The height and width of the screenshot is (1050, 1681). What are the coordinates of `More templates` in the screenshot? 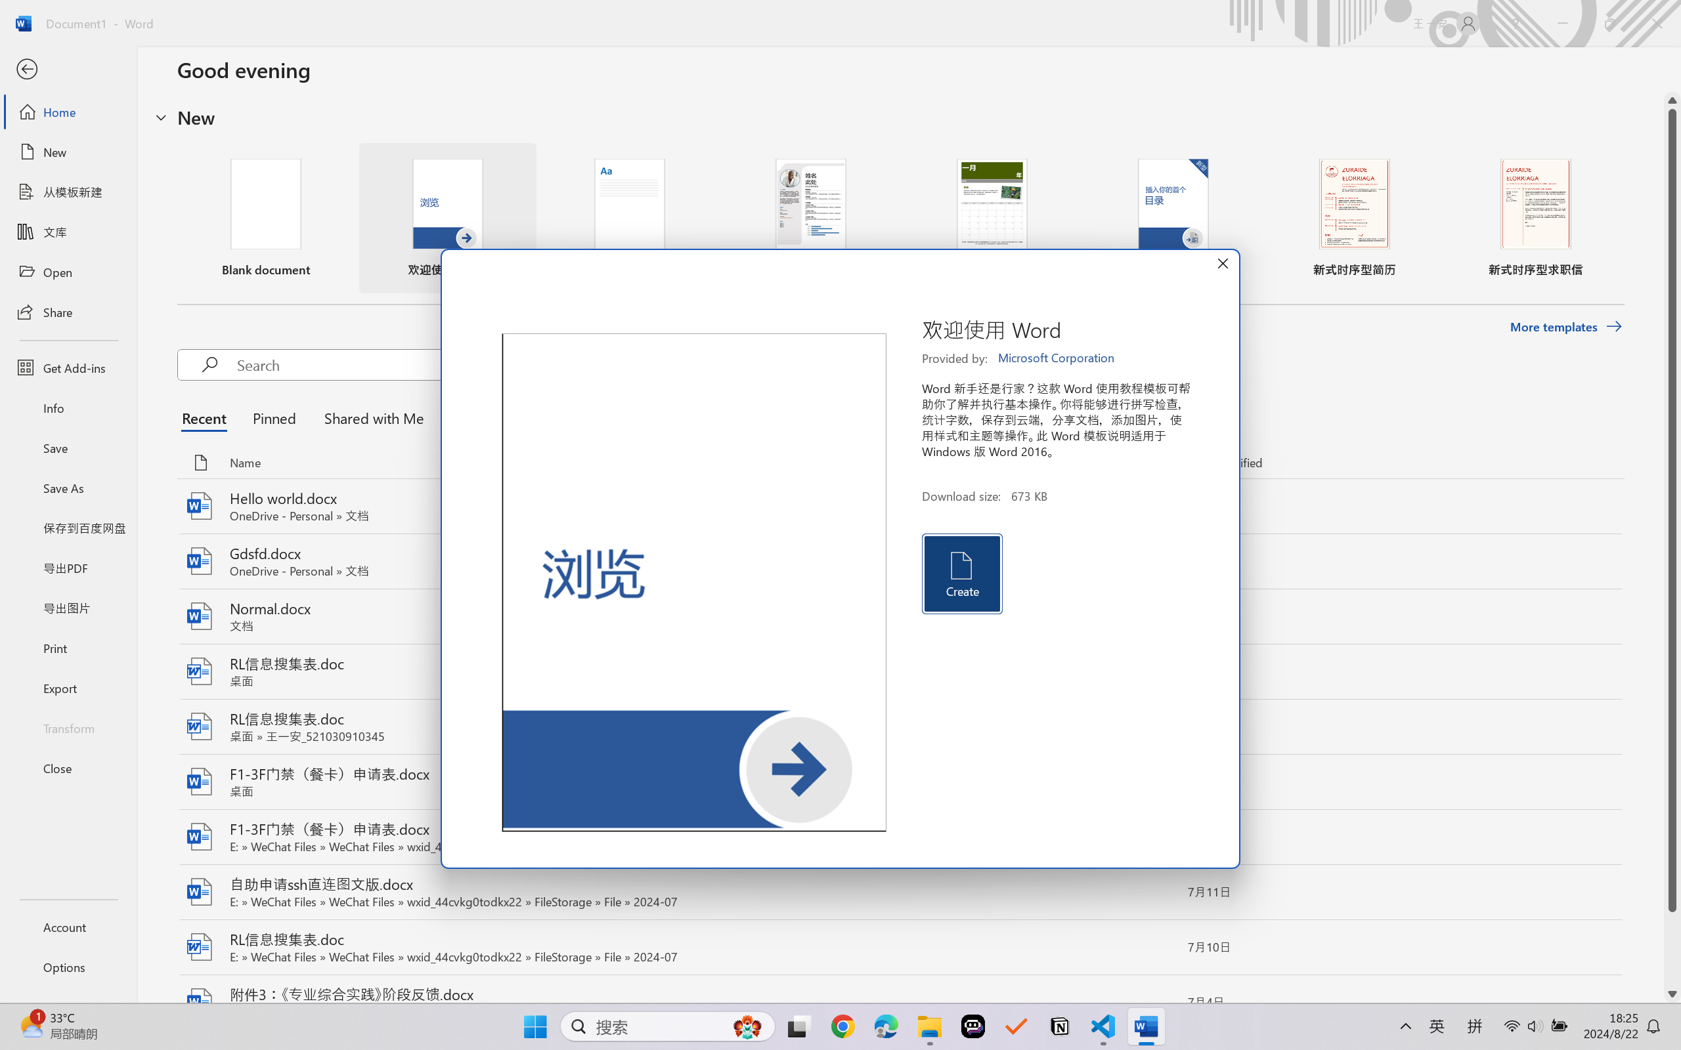 It's located at (1565, 327).